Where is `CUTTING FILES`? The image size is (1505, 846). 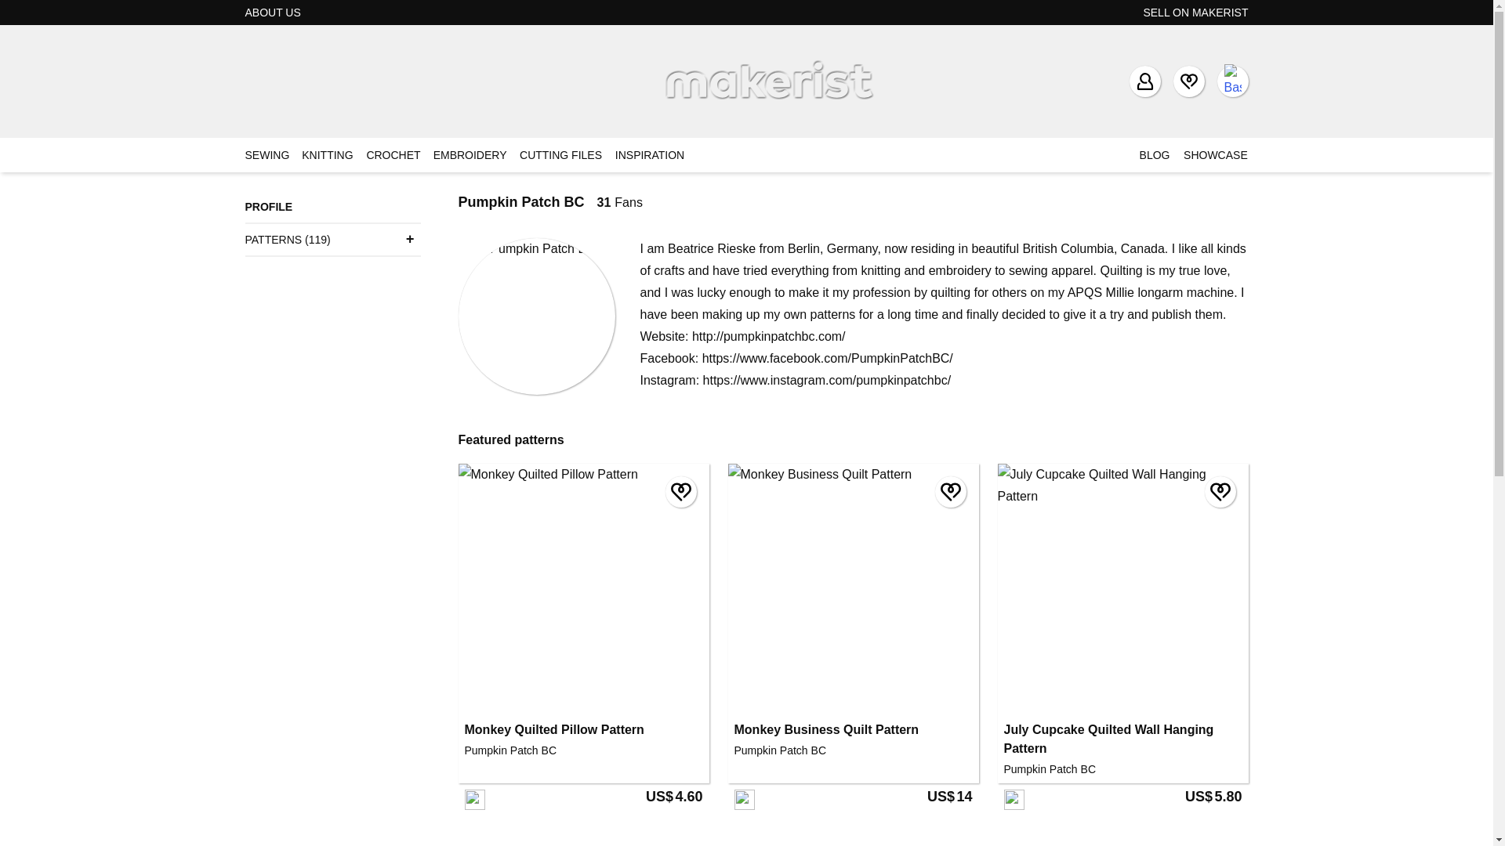 CUTTING FILES is located at coordinates (561, 155).